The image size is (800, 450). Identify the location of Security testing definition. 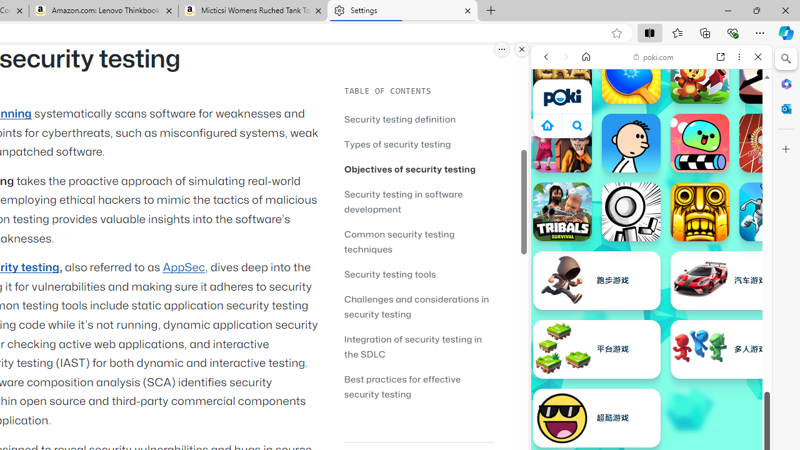
(419, 119).